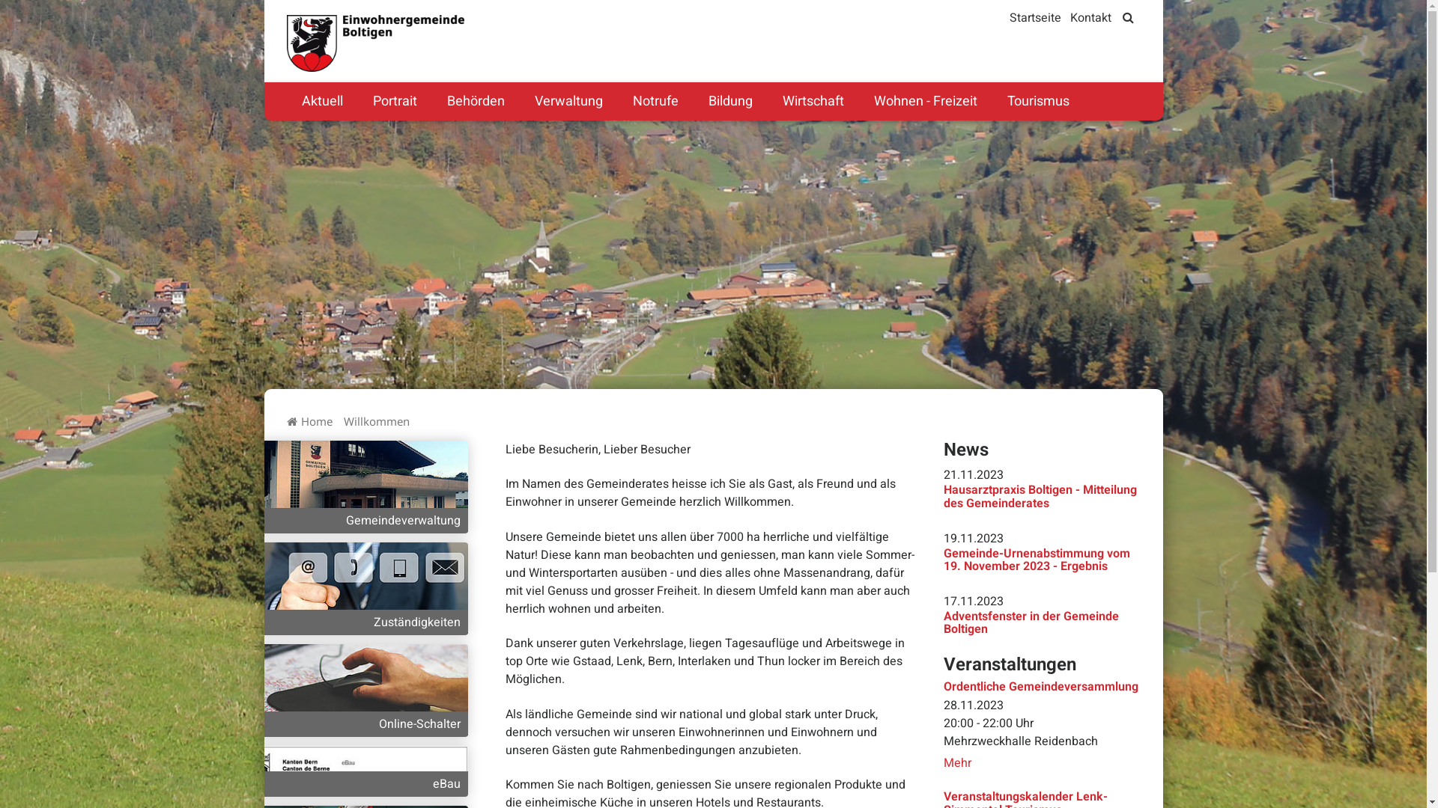  I want to click on Bildung, so click(731, 102).